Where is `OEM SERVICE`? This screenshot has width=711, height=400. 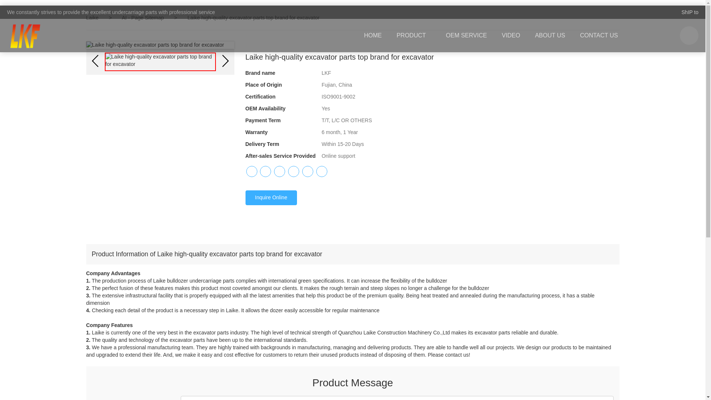 OEM SERVICE is located at coordinates (466, 36).